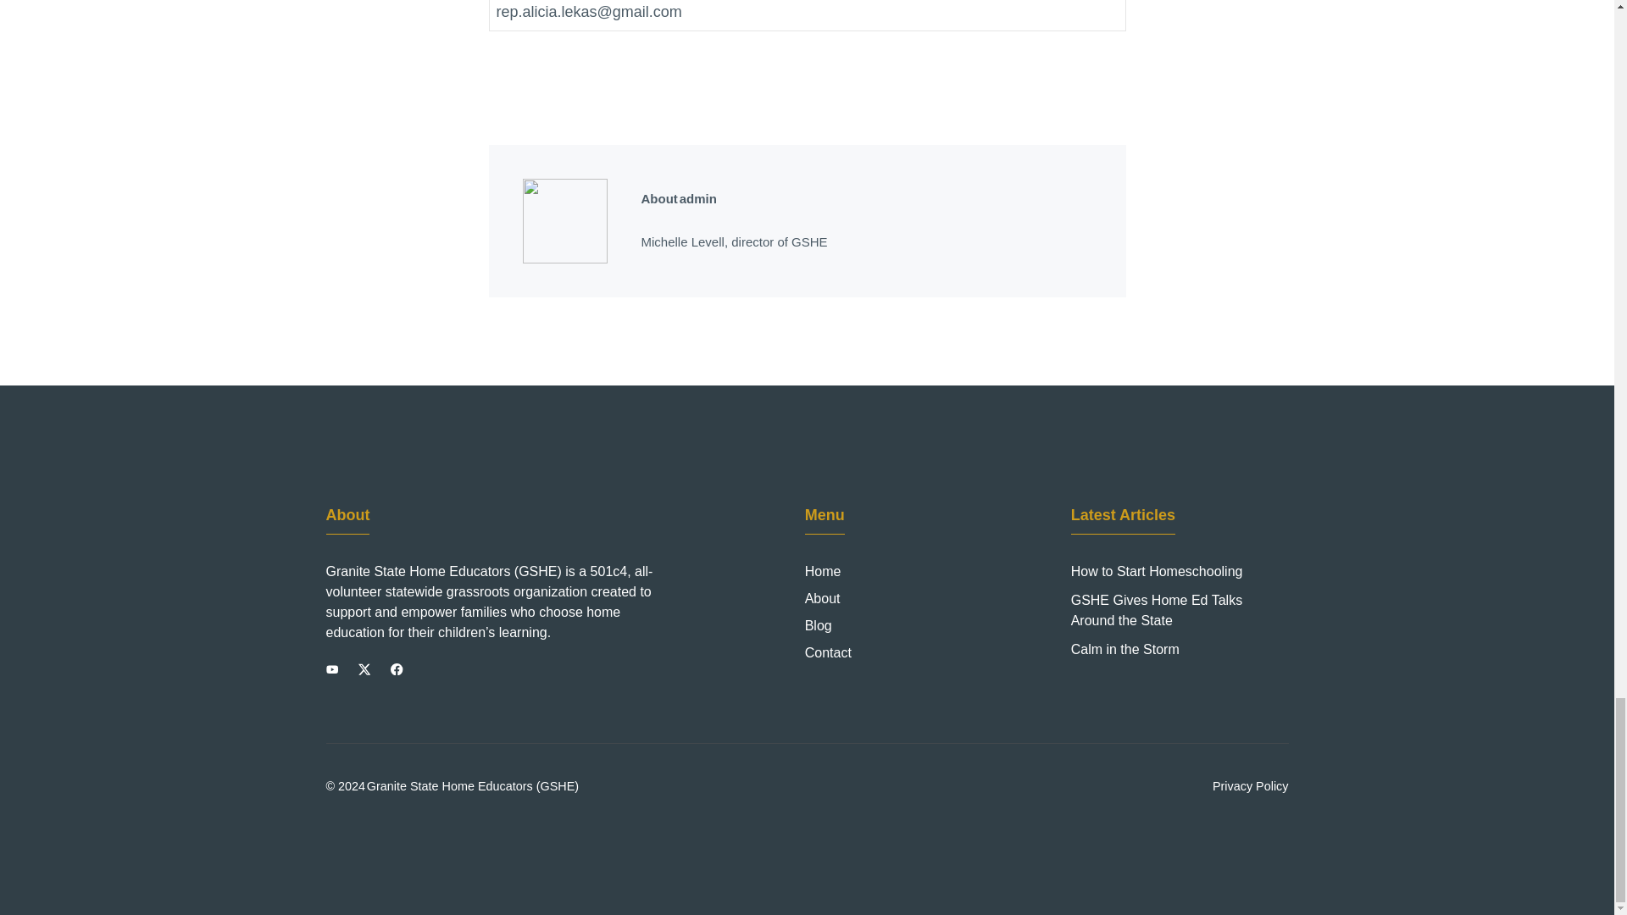  What do you see at coordinates (819, 625) in the screenshot?
I see `Blog` at bounding box center [819, 625].